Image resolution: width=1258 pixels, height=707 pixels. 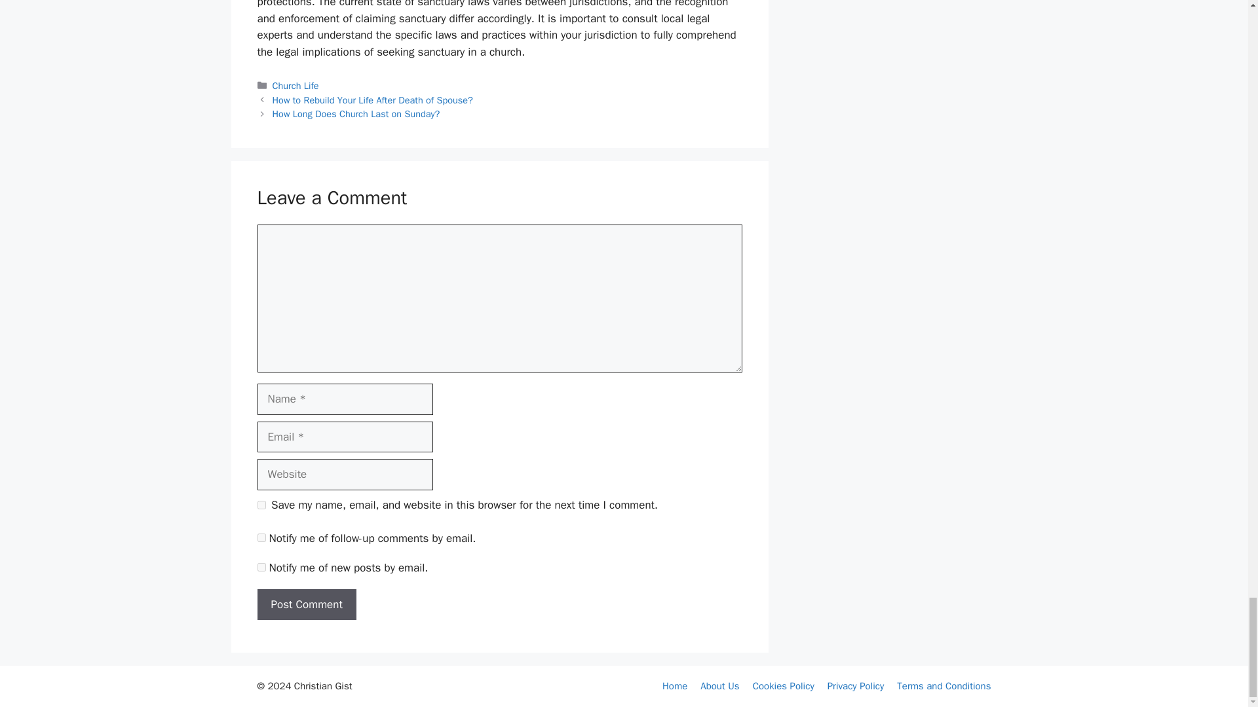 I want to click on Post Comment, so click(x=306, y=605).